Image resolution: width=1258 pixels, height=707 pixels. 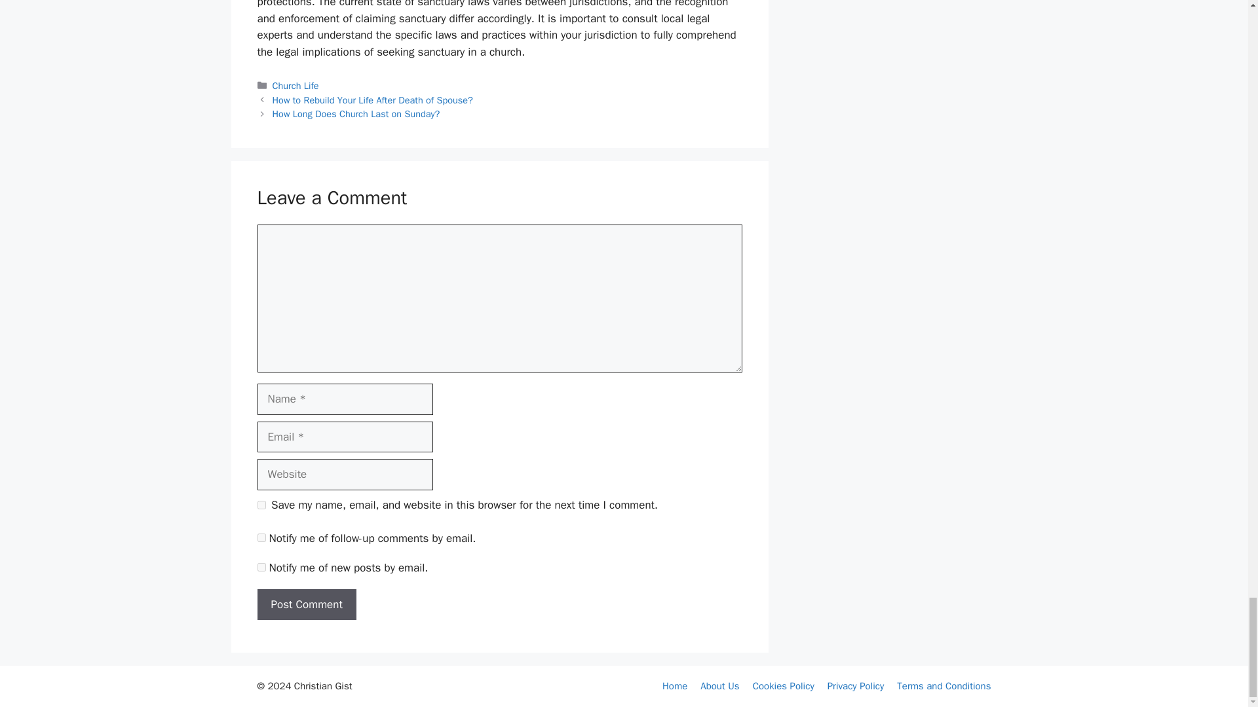 I want to click on Post Comment, so click(x=306, y=605).